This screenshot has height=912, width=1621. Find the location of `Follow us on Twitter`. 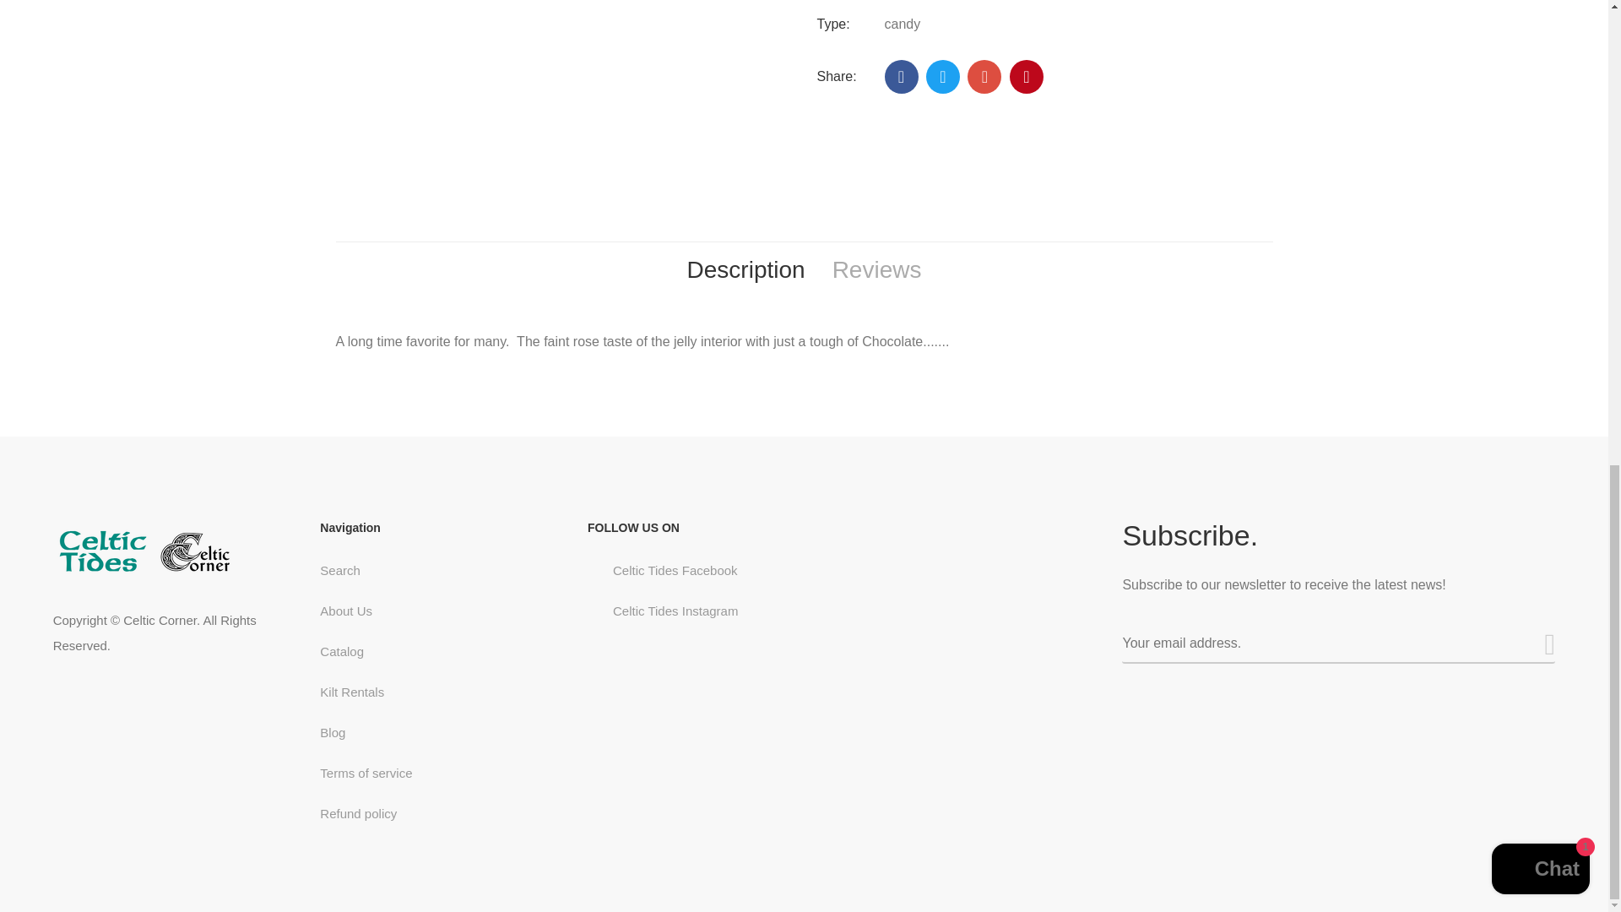

Follow us on Twitter is located at coordinates (942, 77).